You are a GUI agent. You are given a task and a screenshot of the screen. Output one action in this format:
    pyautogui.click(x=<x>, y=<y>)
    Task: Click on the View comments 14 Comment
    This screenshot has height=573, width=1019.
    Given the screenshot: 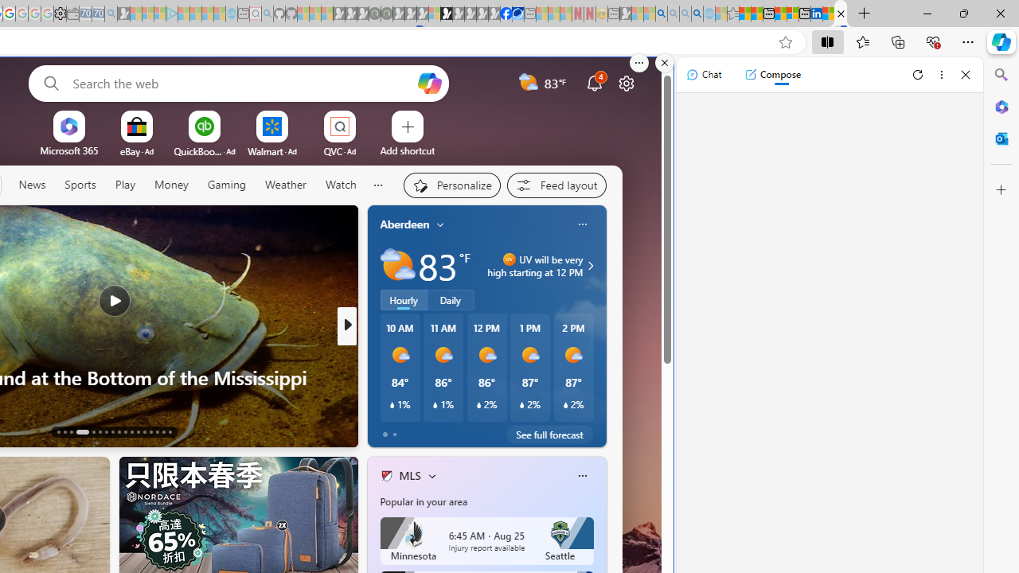 What is the action you would take?
    pyautogui.click(x=452, y=431)
    